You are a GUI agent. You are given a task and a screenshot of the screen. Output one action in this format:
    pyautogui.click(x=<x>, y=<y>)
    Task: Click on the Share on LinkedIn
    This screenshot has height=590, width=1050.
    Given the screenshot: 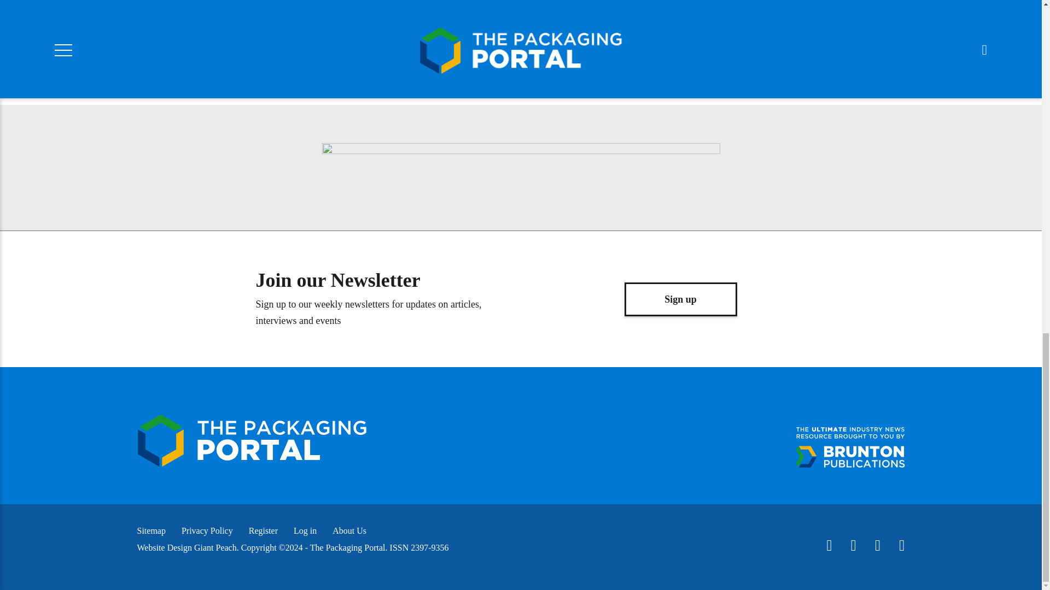 What is the action you would take?
    pyautogui.click(x=465, y=11)
    